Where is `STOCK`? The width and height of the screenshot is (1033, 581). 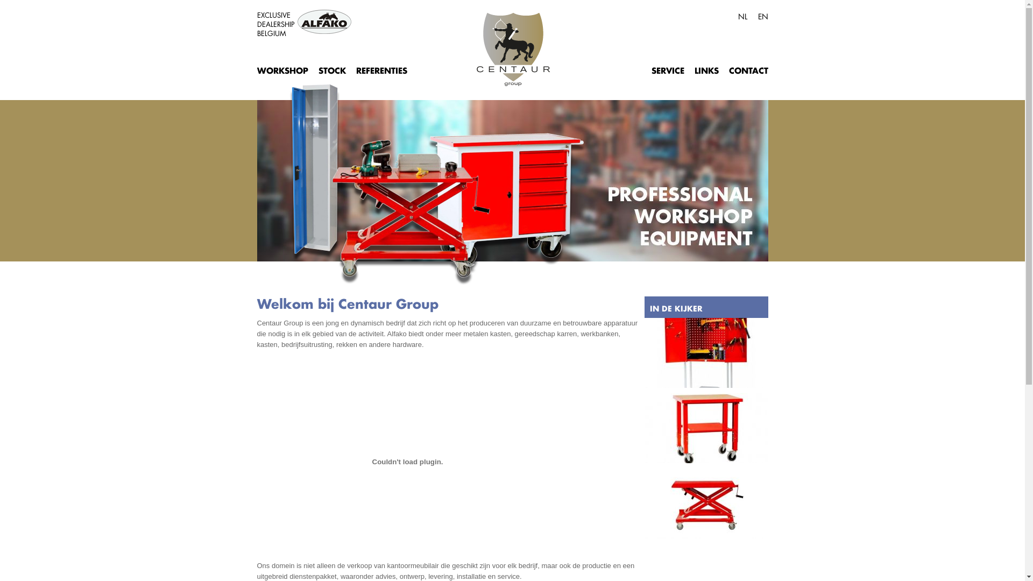
STOCK is located at coordinates (332, 69).